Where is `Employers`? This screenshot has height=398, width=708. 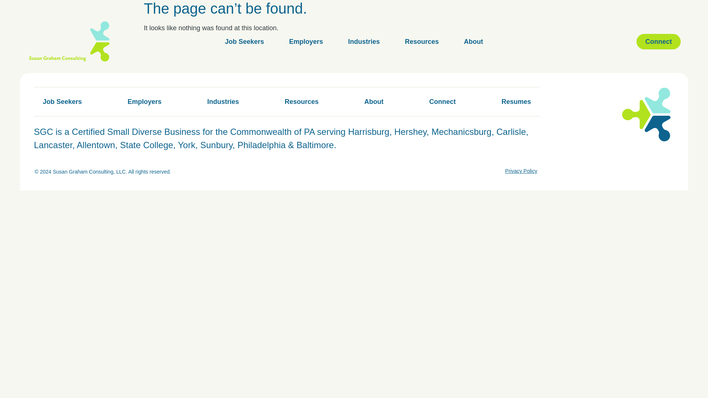
Employers is located at coordinates (306, 41).